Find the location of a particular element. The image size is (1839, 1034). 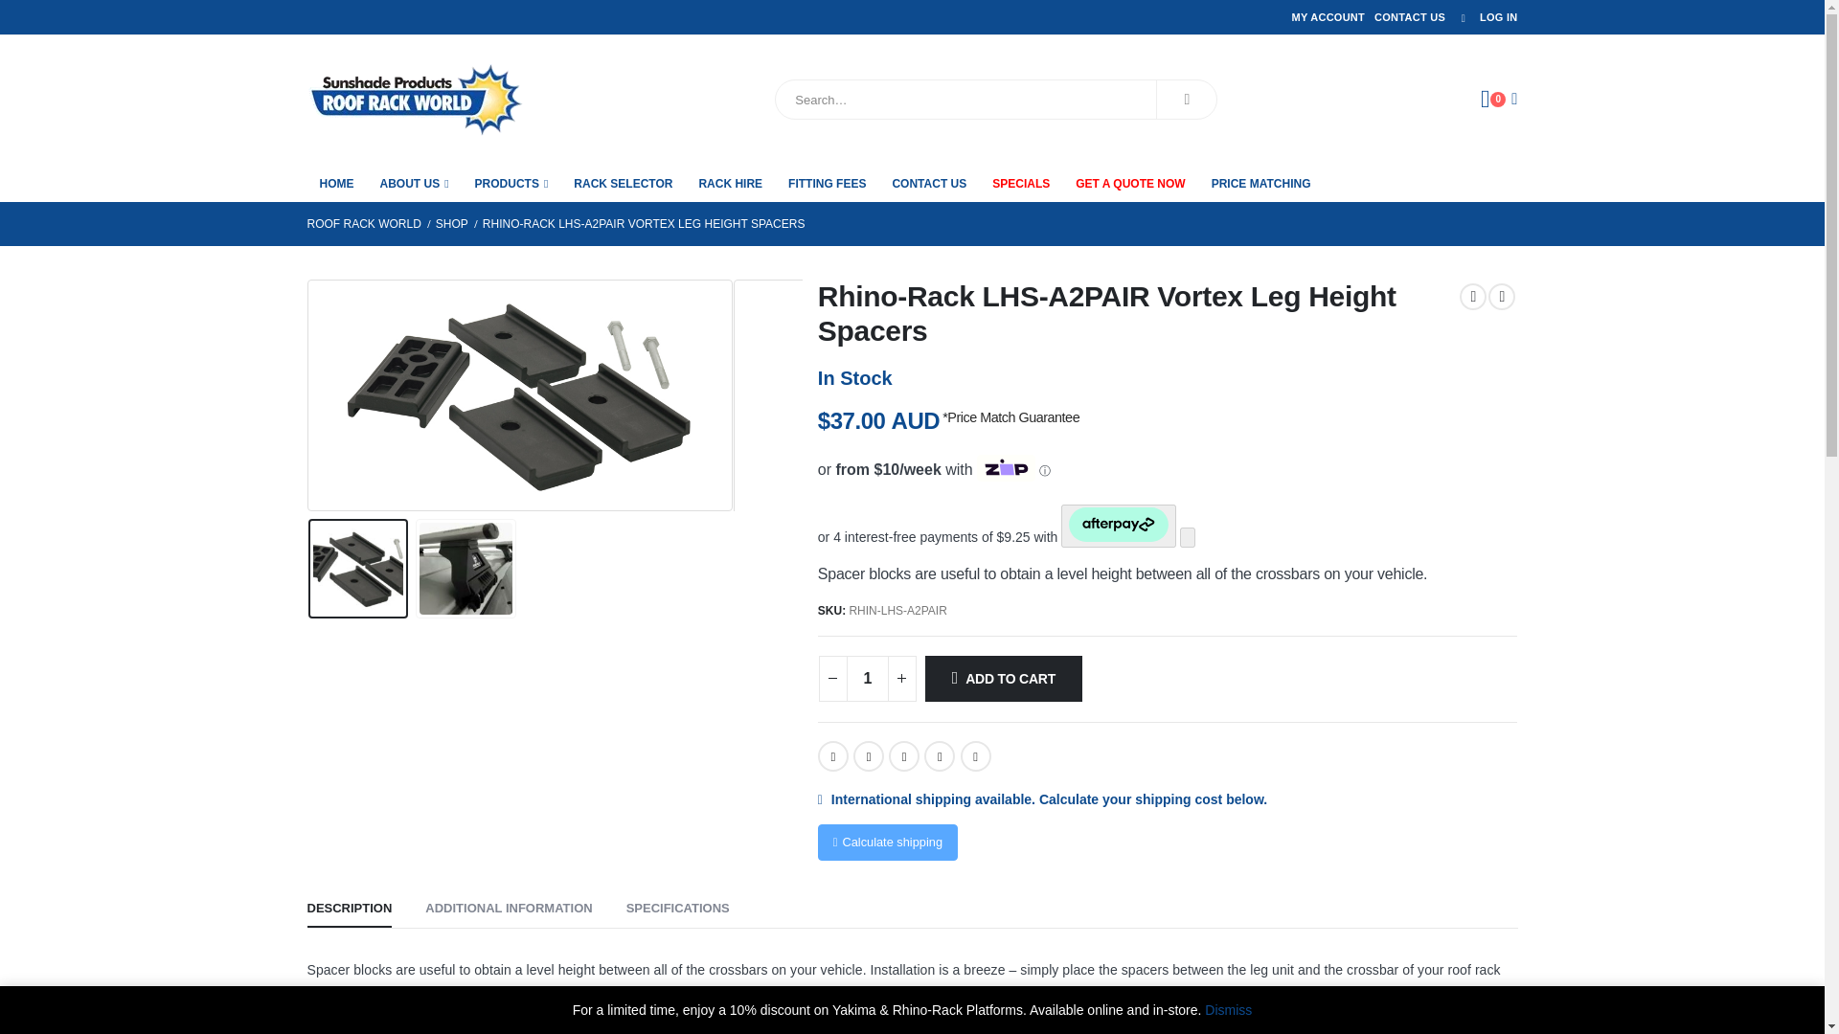

CONTACT US is located at coordinates (1410, 17).